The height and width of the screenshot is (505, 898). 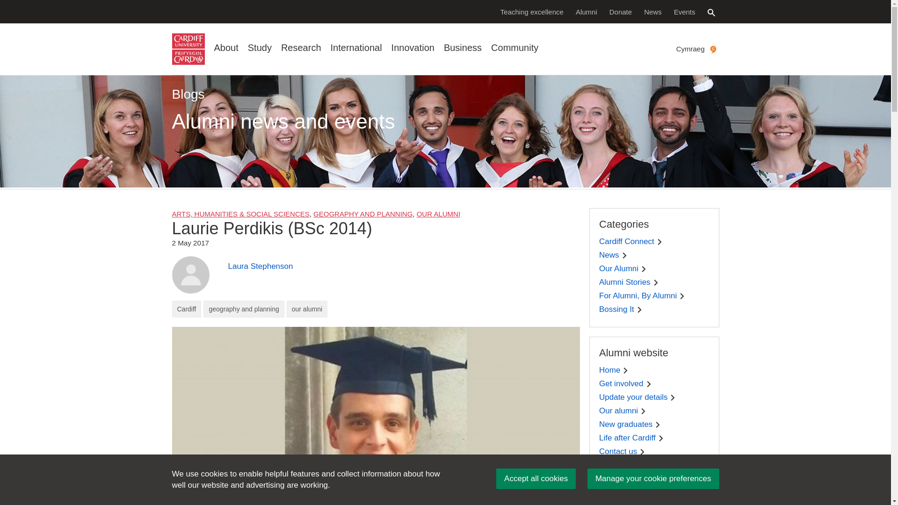 I want to click on View all posts in Our Alumni, so click(x=438, y=214).